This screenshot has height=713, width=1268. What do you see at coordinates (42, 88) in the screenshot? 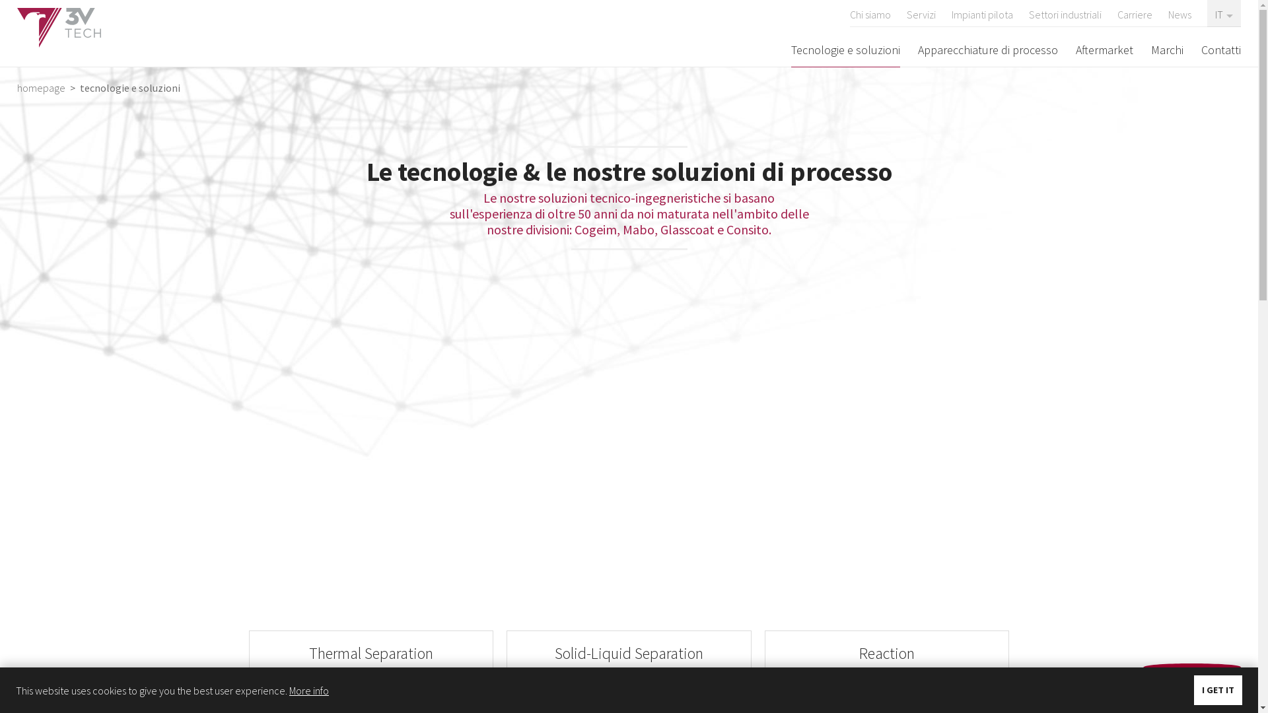
I see `homepage` at bounding box center [42, 88].